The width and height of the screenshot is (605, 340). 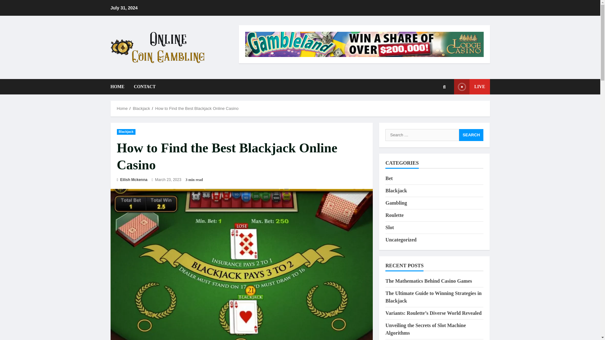 I want to click on Blackjack, so click(x=141, y=108).